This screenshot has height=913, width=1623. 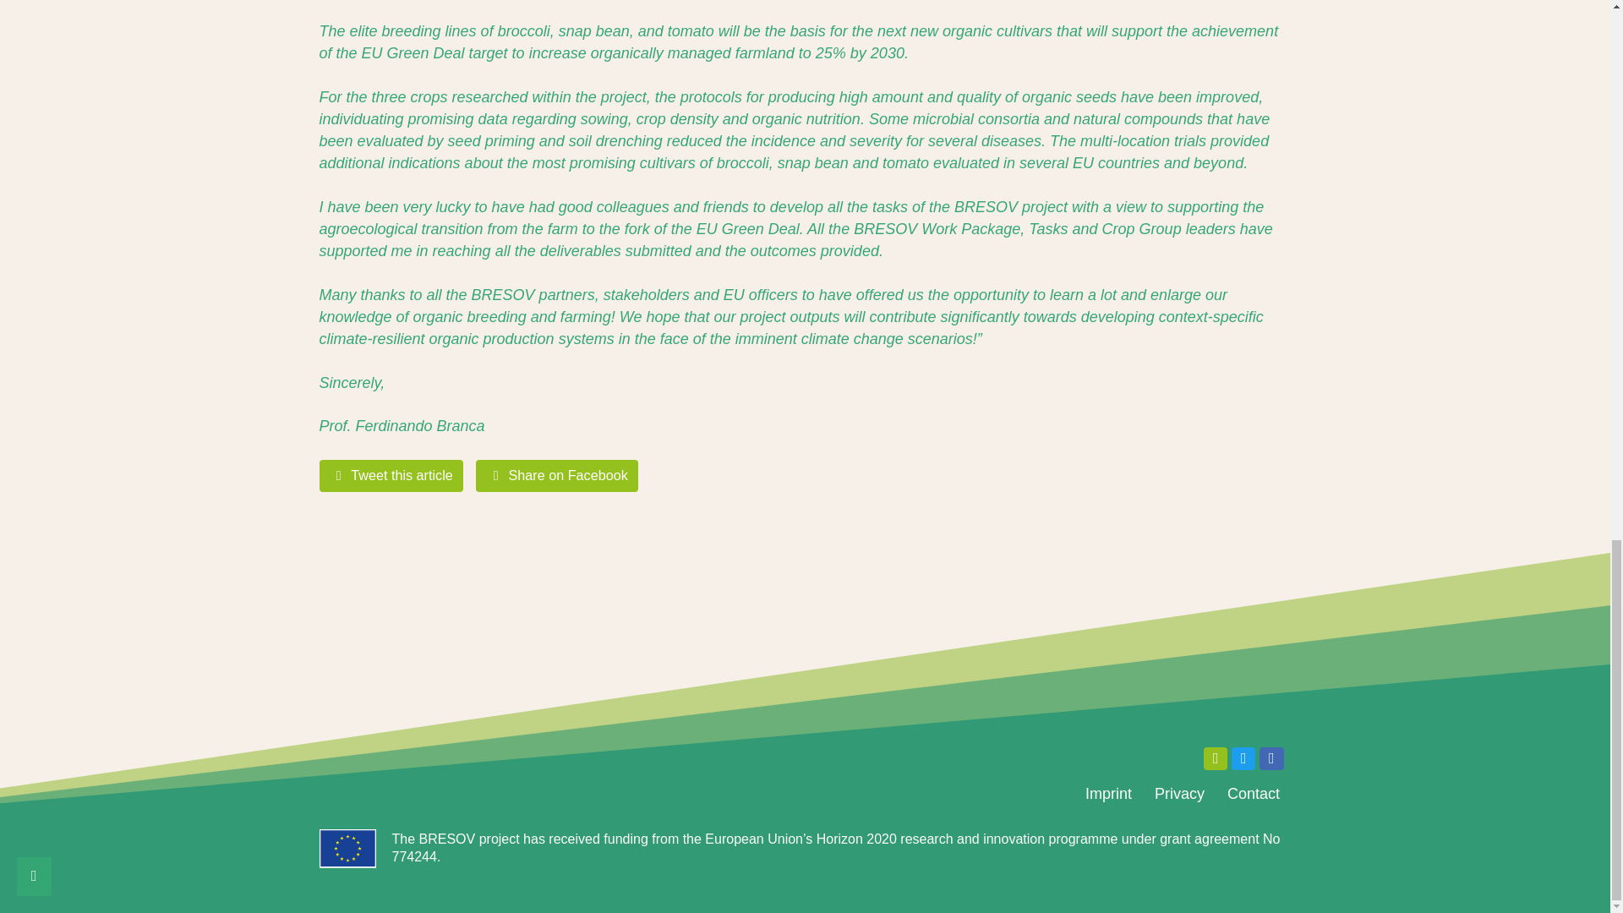 What do you see at coordinates (1107, 794) in the screenshot?
I see `Imprint` at bounding box center [1107, 794].